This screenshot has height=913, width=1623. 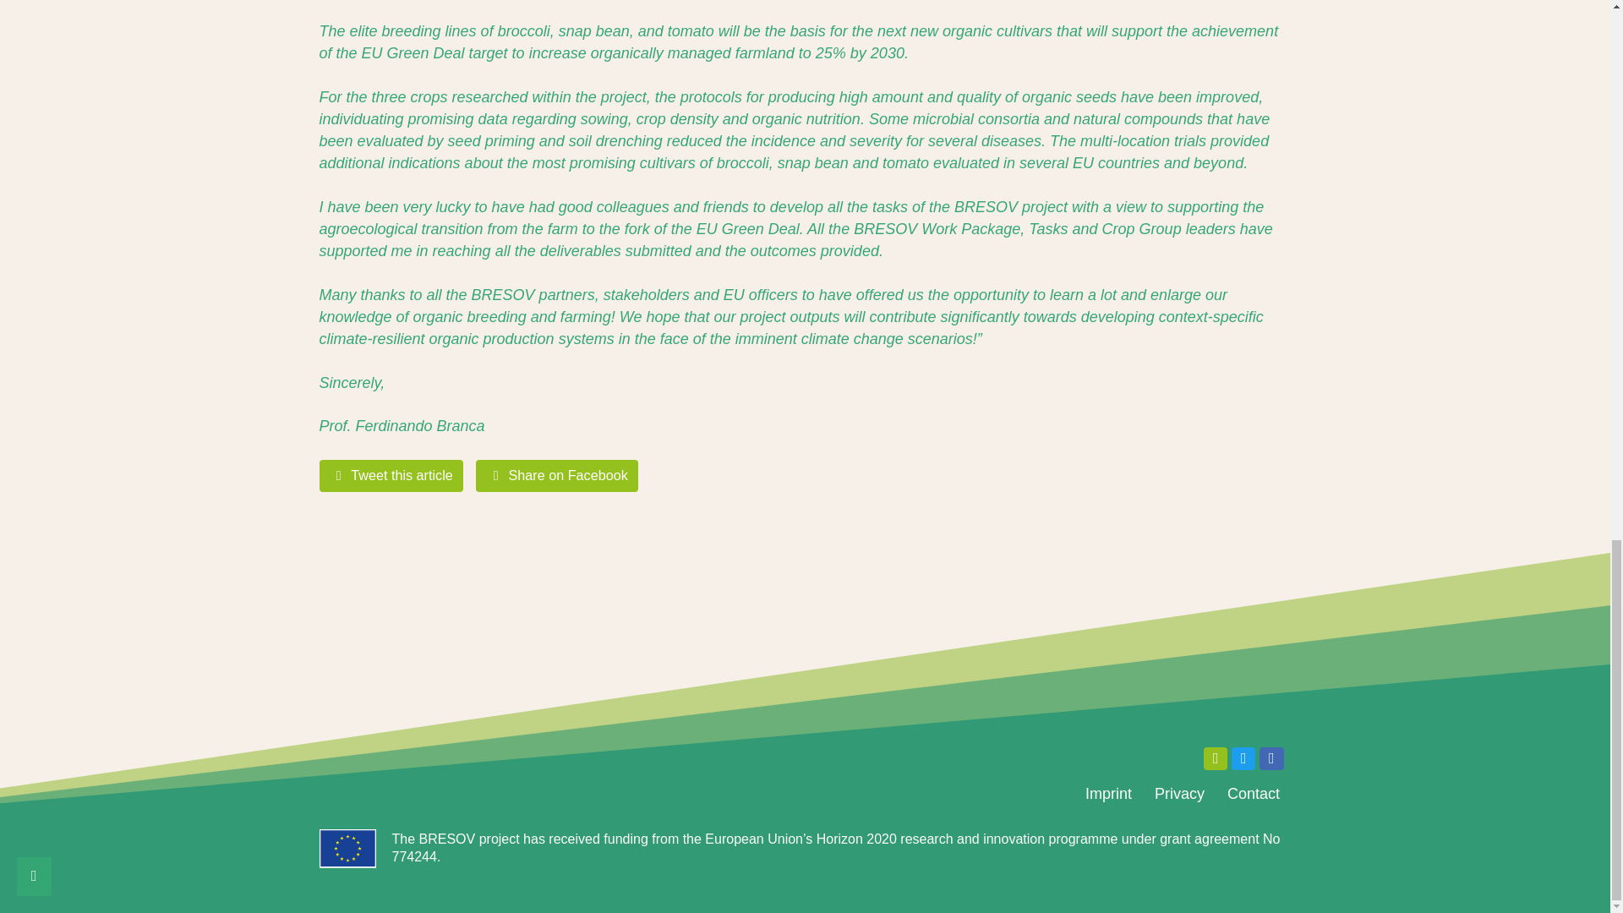 What do you see at coordinates (1107, 794) in the screenshot?
I see `Imprint` at bounding box center [1107, 794].